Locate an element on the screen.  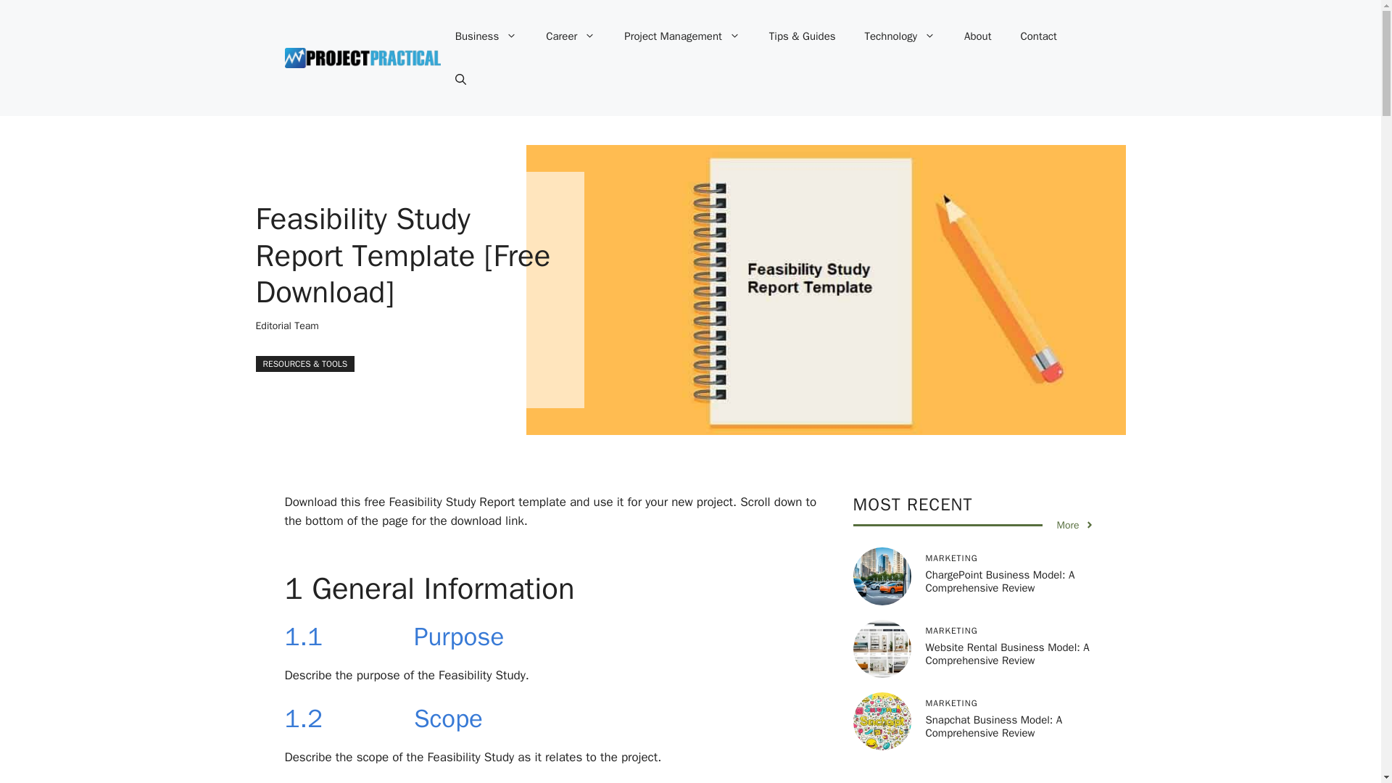
Technology is located at coordinates (900, 36).